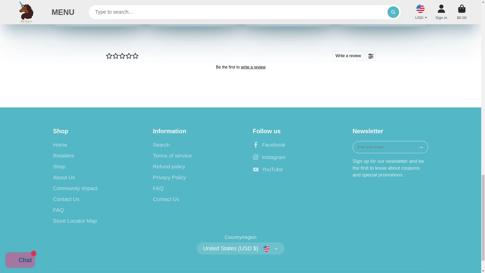 This screenshot has width=485, height=273. Describe the element at coordinates (90, 199) in the screenshot. I see `Contact Us` at that location.